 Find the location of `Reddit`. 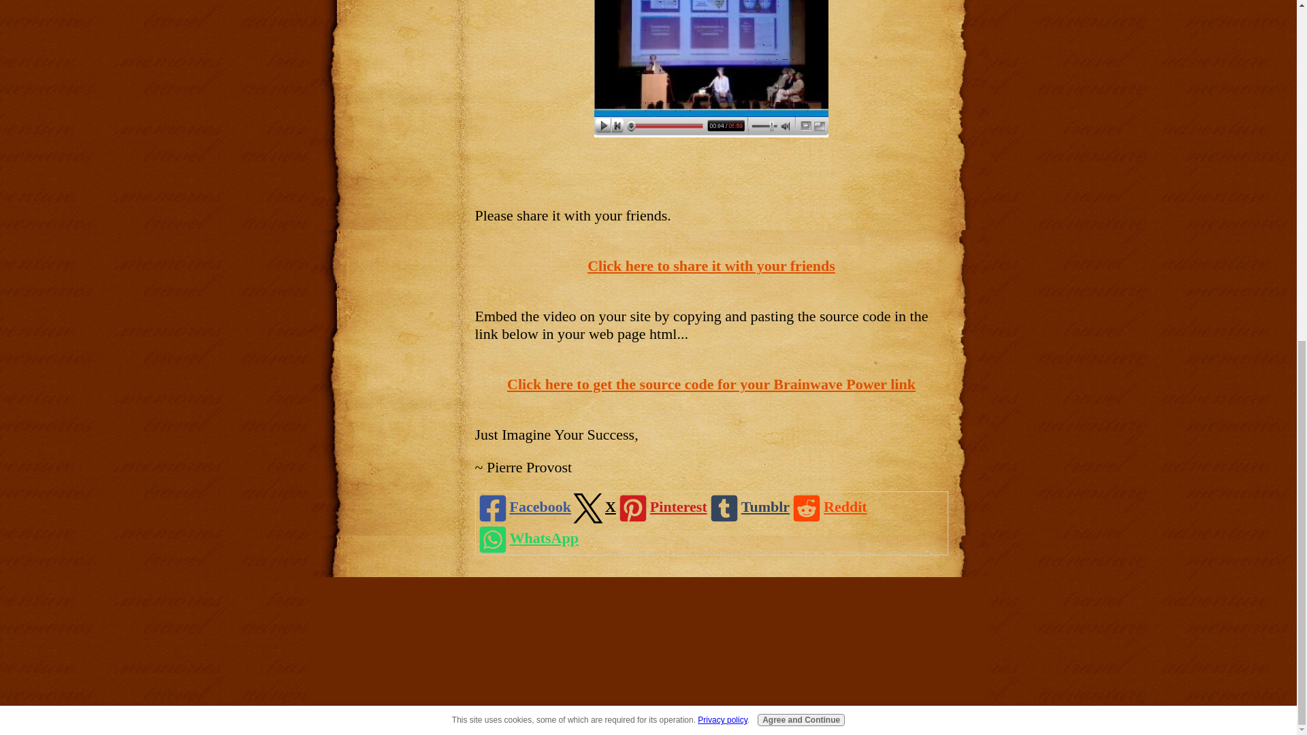

Reddit is located at coordinates (828, 507).